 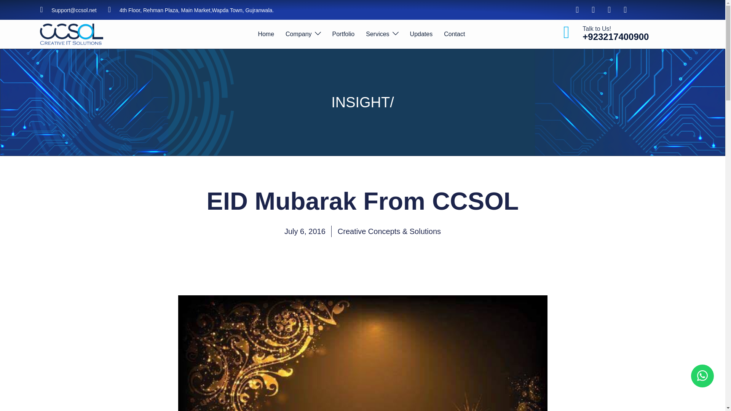 I want to click on Home, so click(x=266, y=34).